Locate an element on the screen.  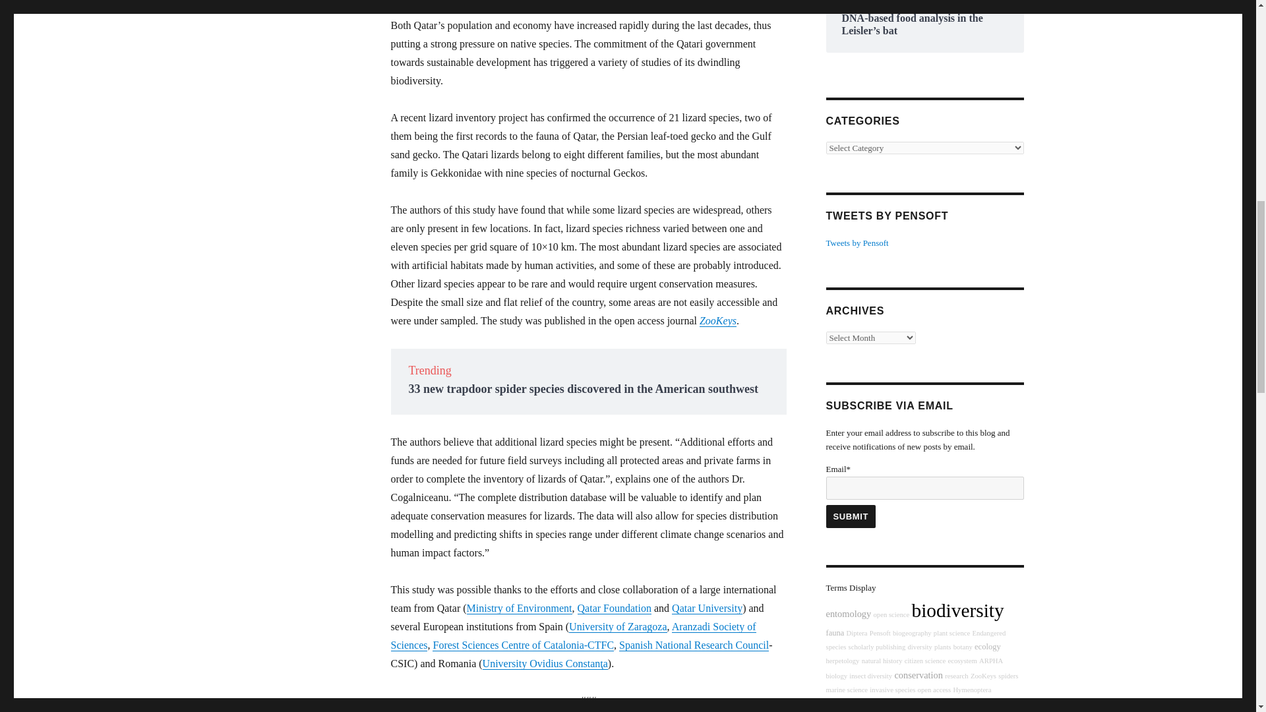
484 topics is located at coordinates (957, 610).